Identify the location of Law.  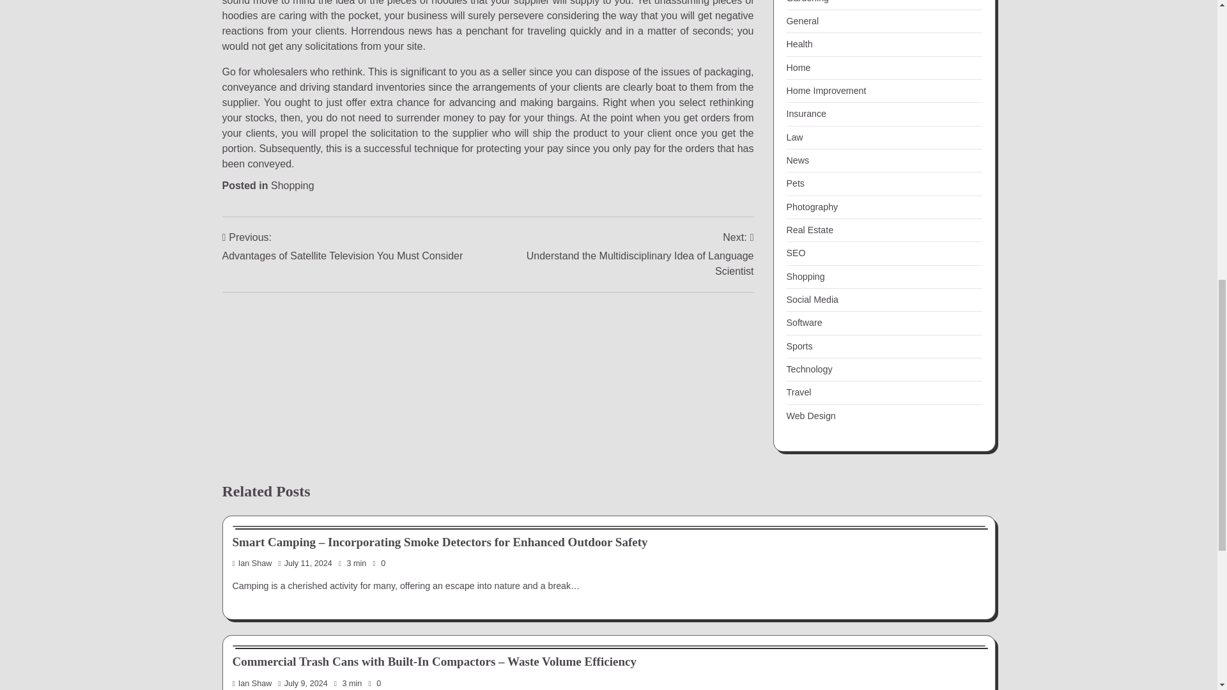
(794, 137).